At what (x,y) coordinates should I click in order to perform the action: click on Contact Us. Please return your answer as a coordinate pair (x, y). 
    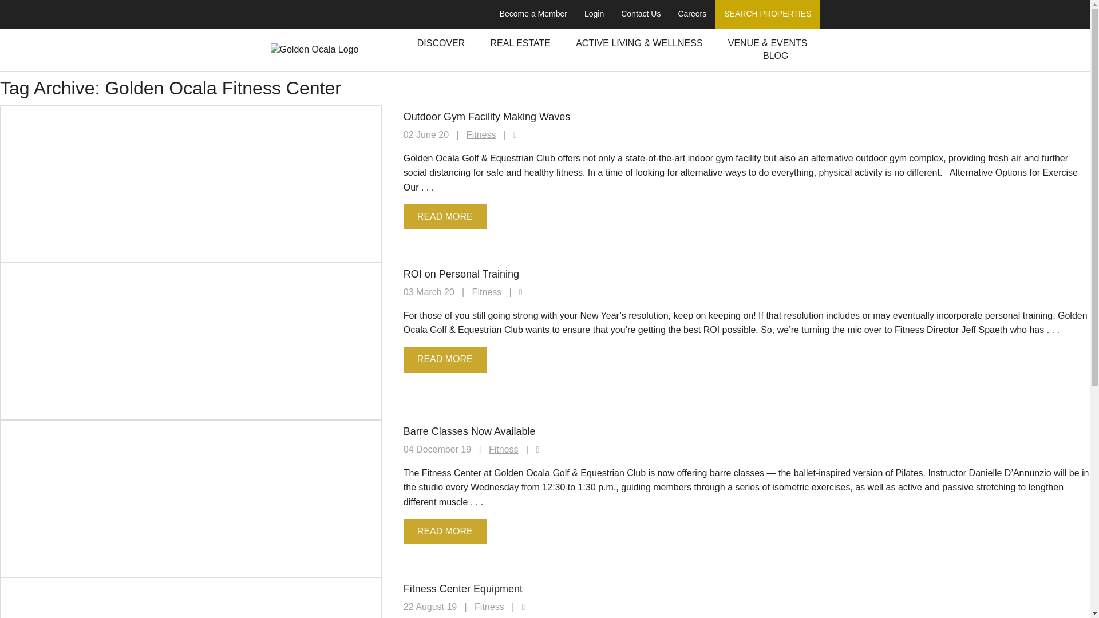
    Looking at the image, I should click on (641, 14).